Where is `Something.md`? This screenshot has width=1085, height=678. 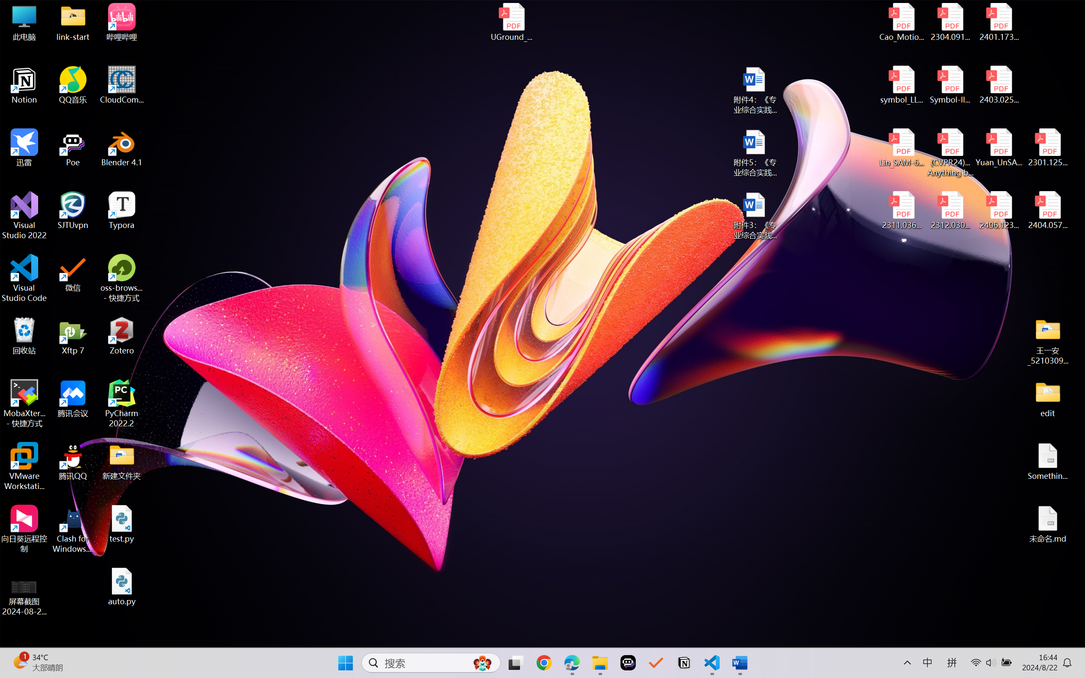
Something.md is located at coordinates (1048, 461).